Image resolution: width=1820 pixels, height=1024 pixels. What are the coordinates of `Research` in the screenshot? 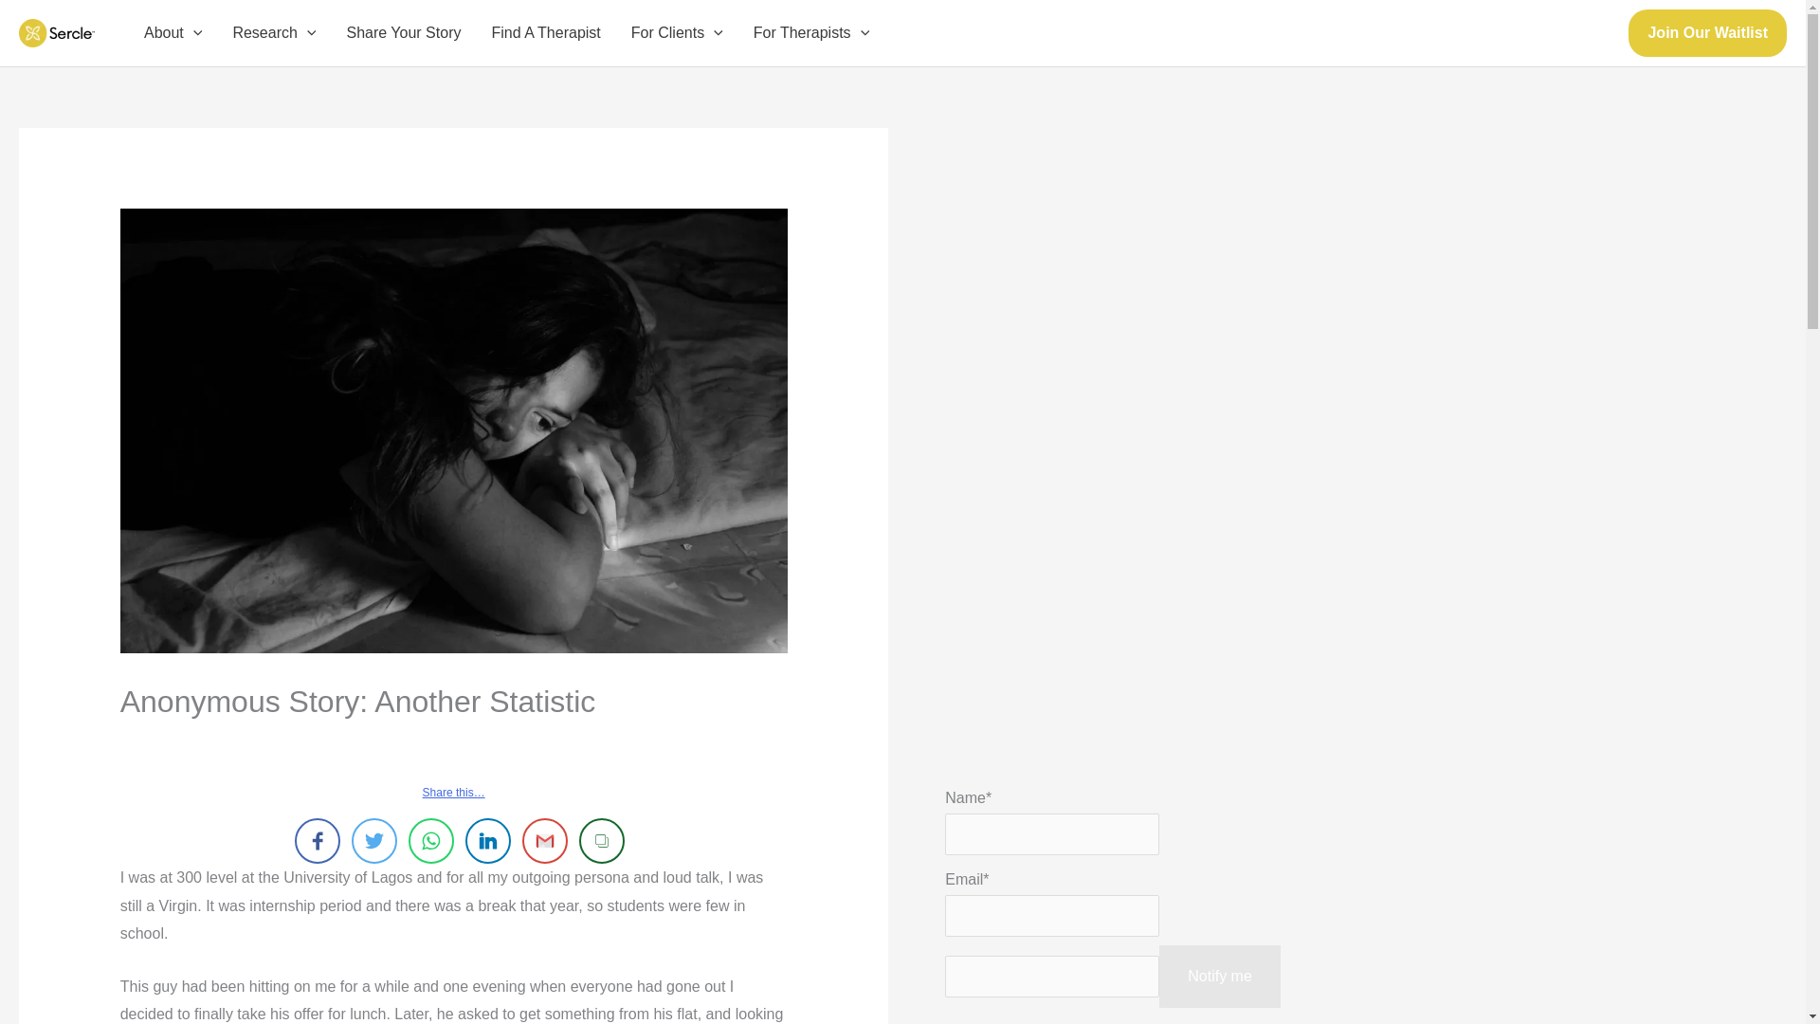 It's located at (273, 33).